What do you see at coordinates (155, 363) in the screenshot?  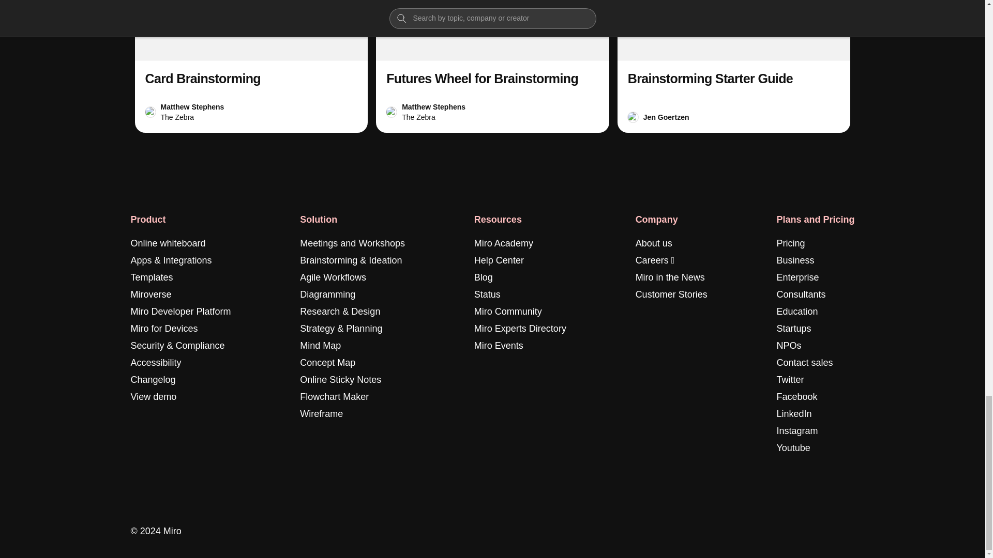 I see `Accessibility` at bounding box center [155, 363].